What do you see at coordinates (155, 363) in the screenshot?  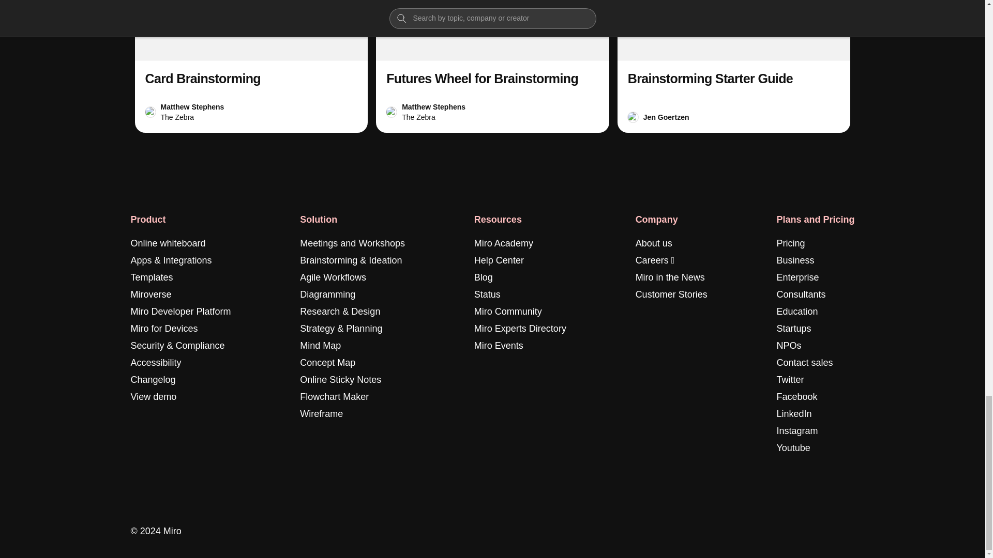 I see `Accessibility` at bounding box center [155, 363].